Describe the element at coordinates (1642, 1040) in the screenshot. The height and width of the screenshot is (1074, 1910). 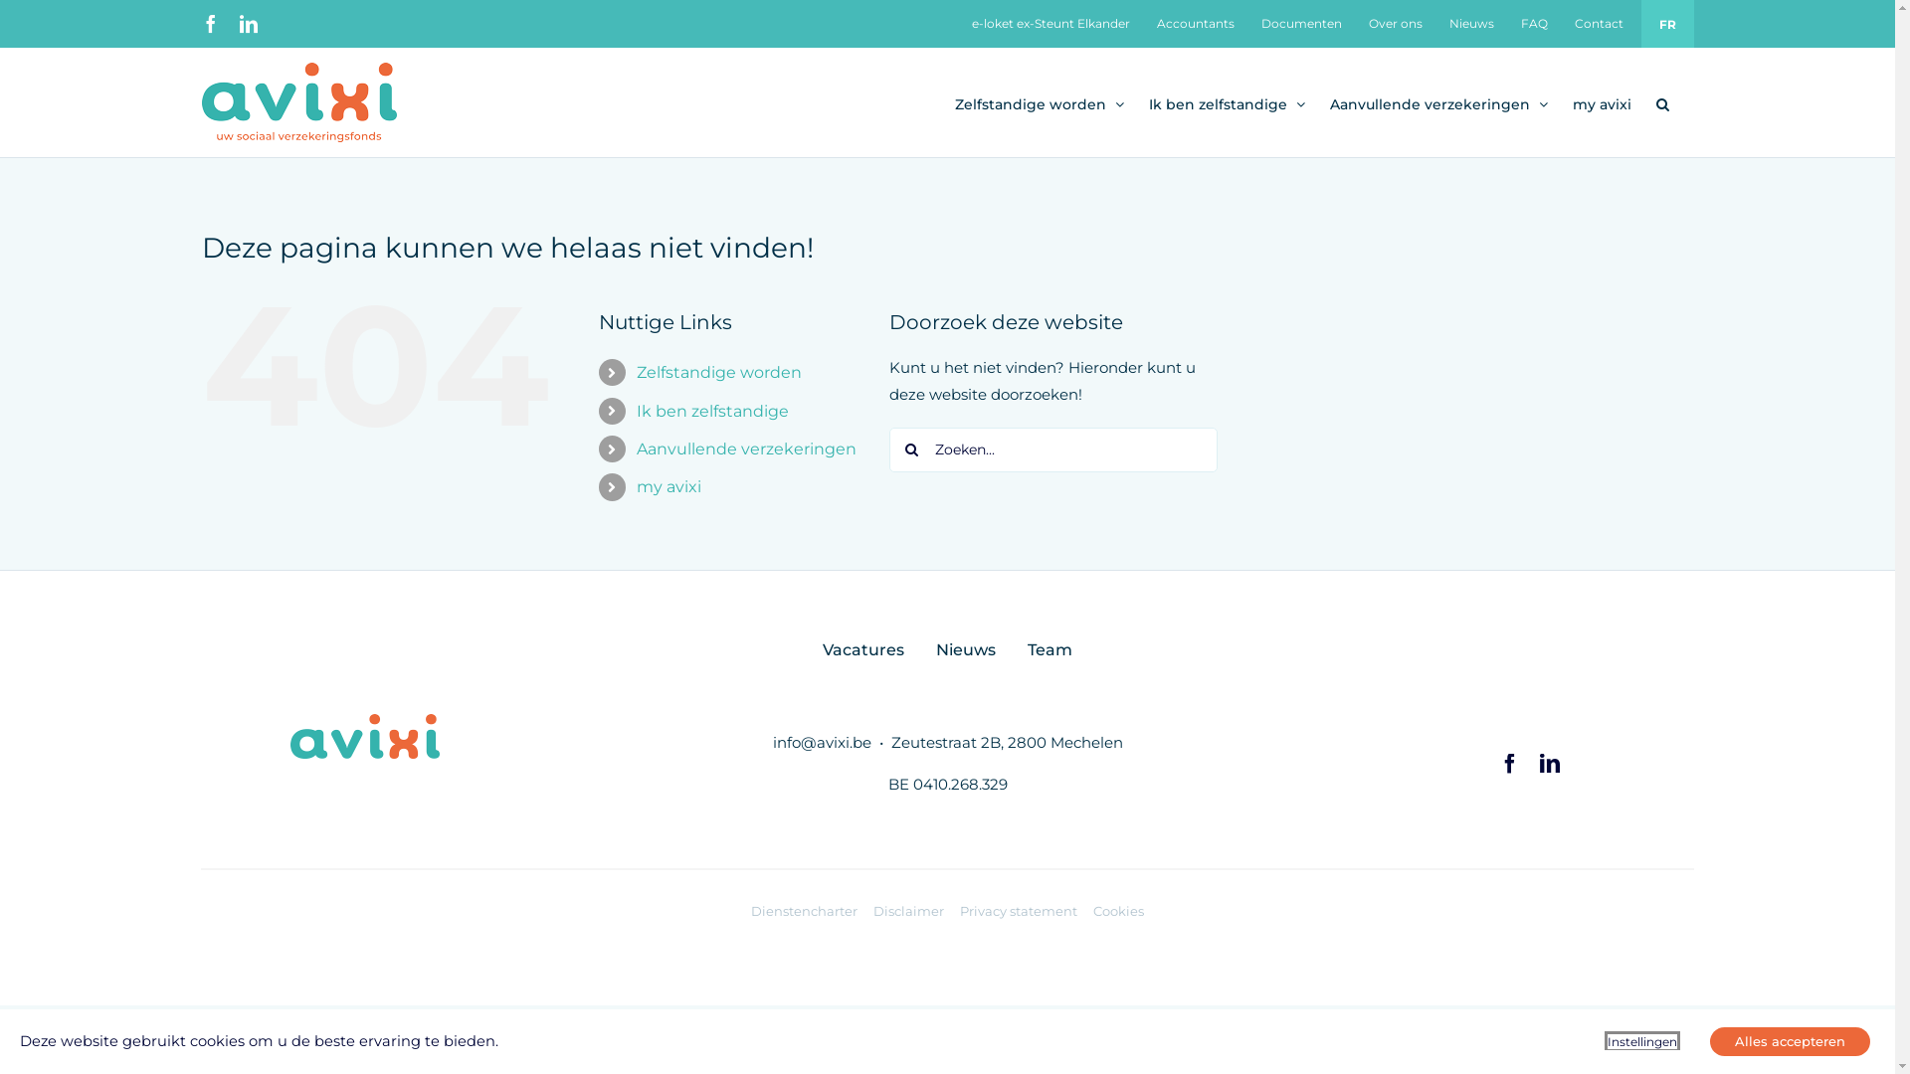
I see `Instellingen` at that location.